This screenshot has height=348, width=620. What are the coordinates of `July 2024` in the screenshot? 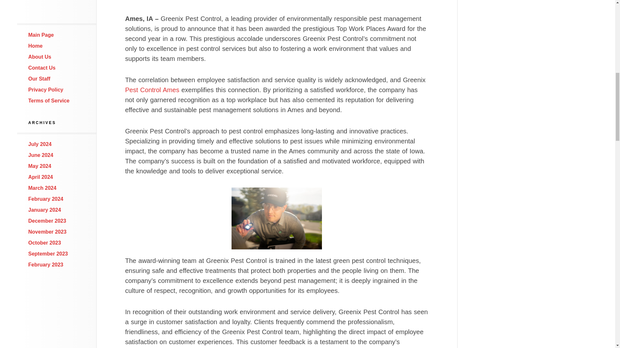 It's located at (40, 144).